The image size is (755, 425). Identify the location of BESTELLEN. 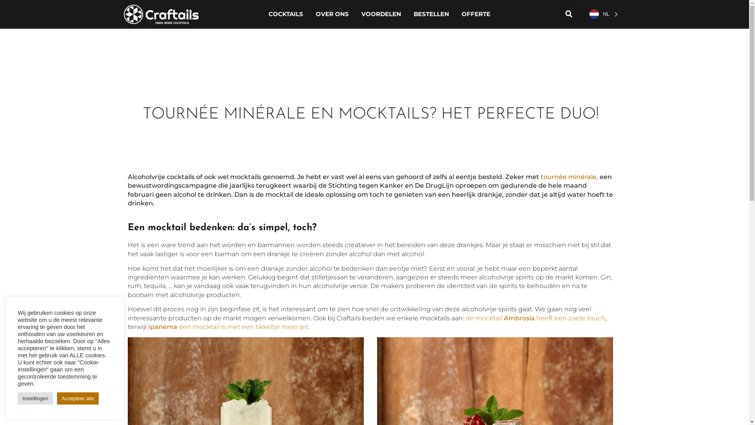
(431, 14).